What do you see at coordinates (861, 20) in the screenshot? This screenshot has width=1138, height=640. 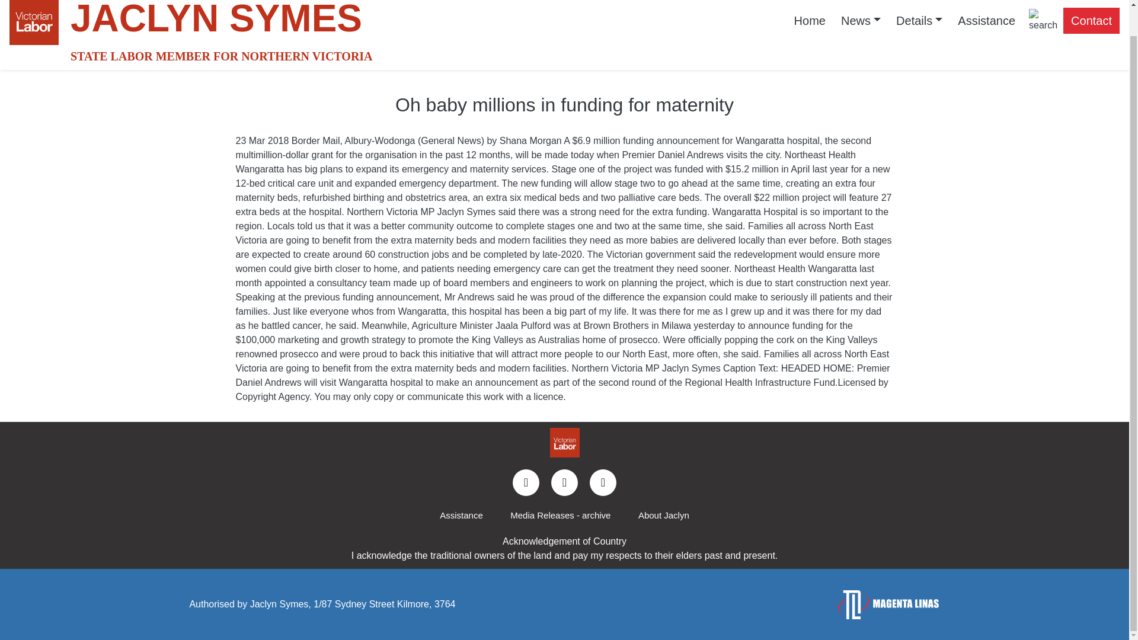 I see `News` at bounding box center [861, 20].